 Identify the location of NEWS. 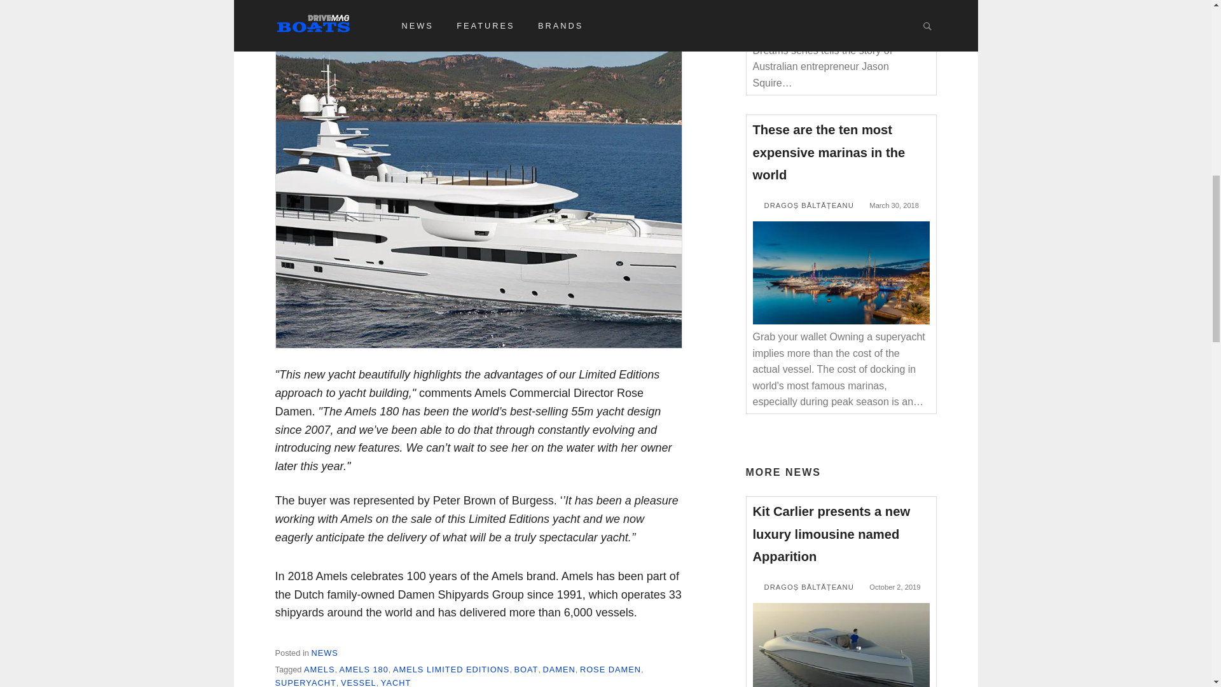
(324, 653).